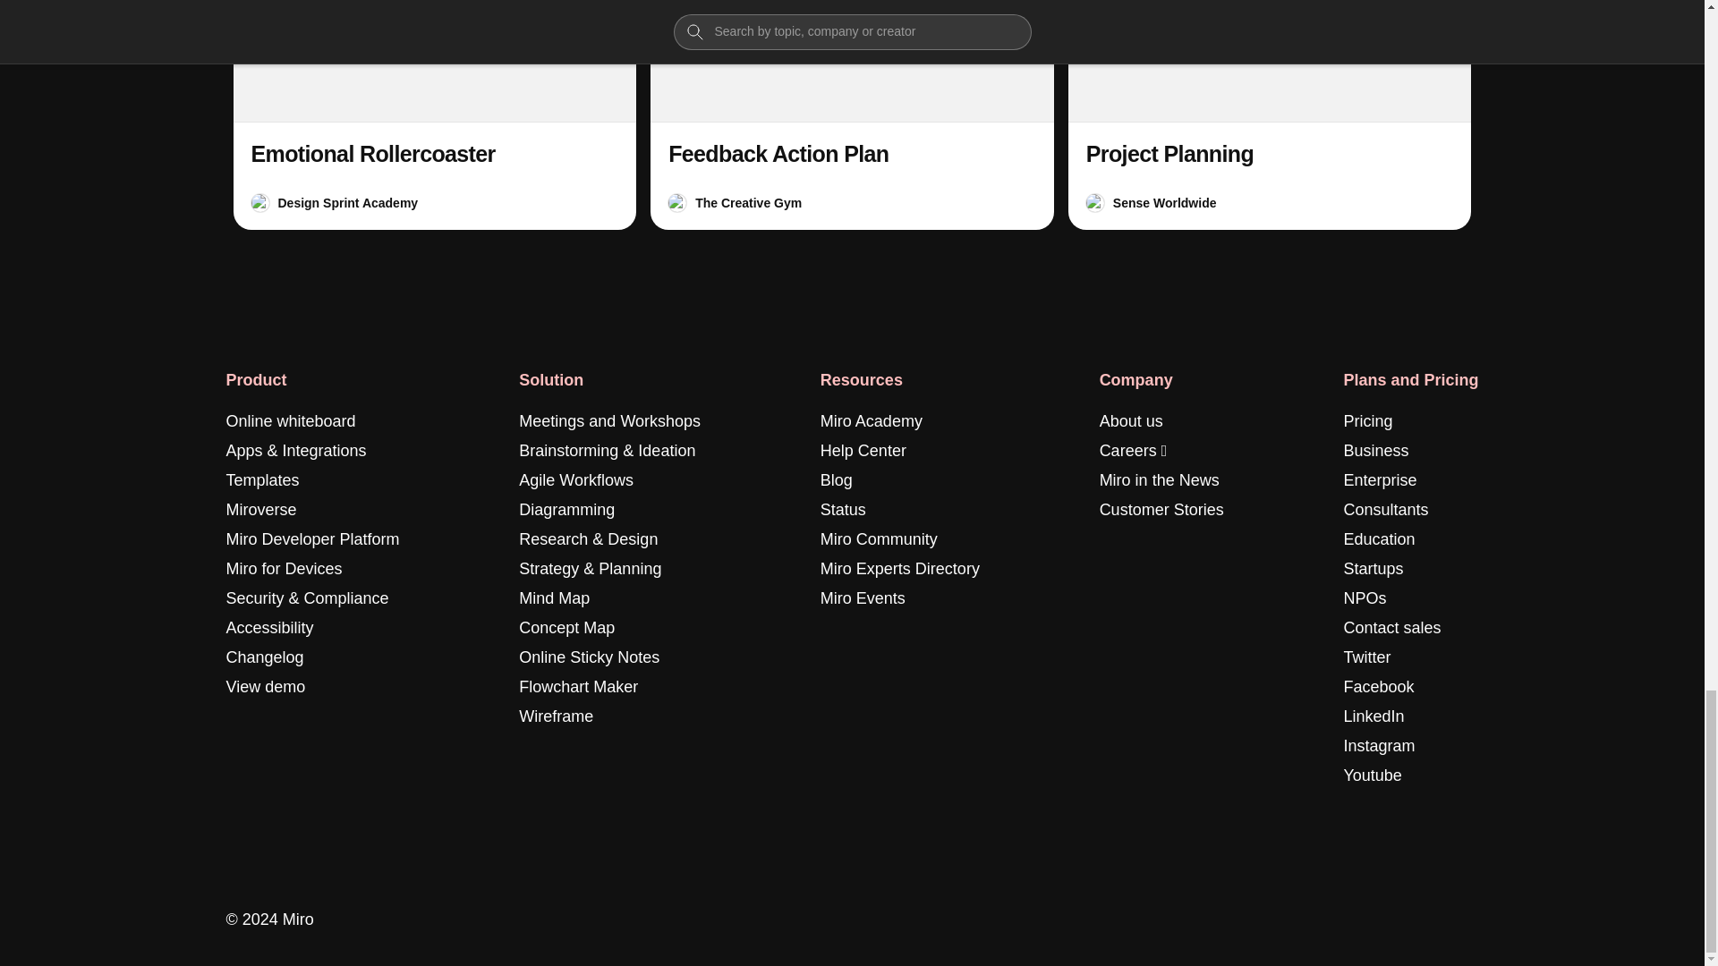  I want to click on Templates, so click(261, 479).